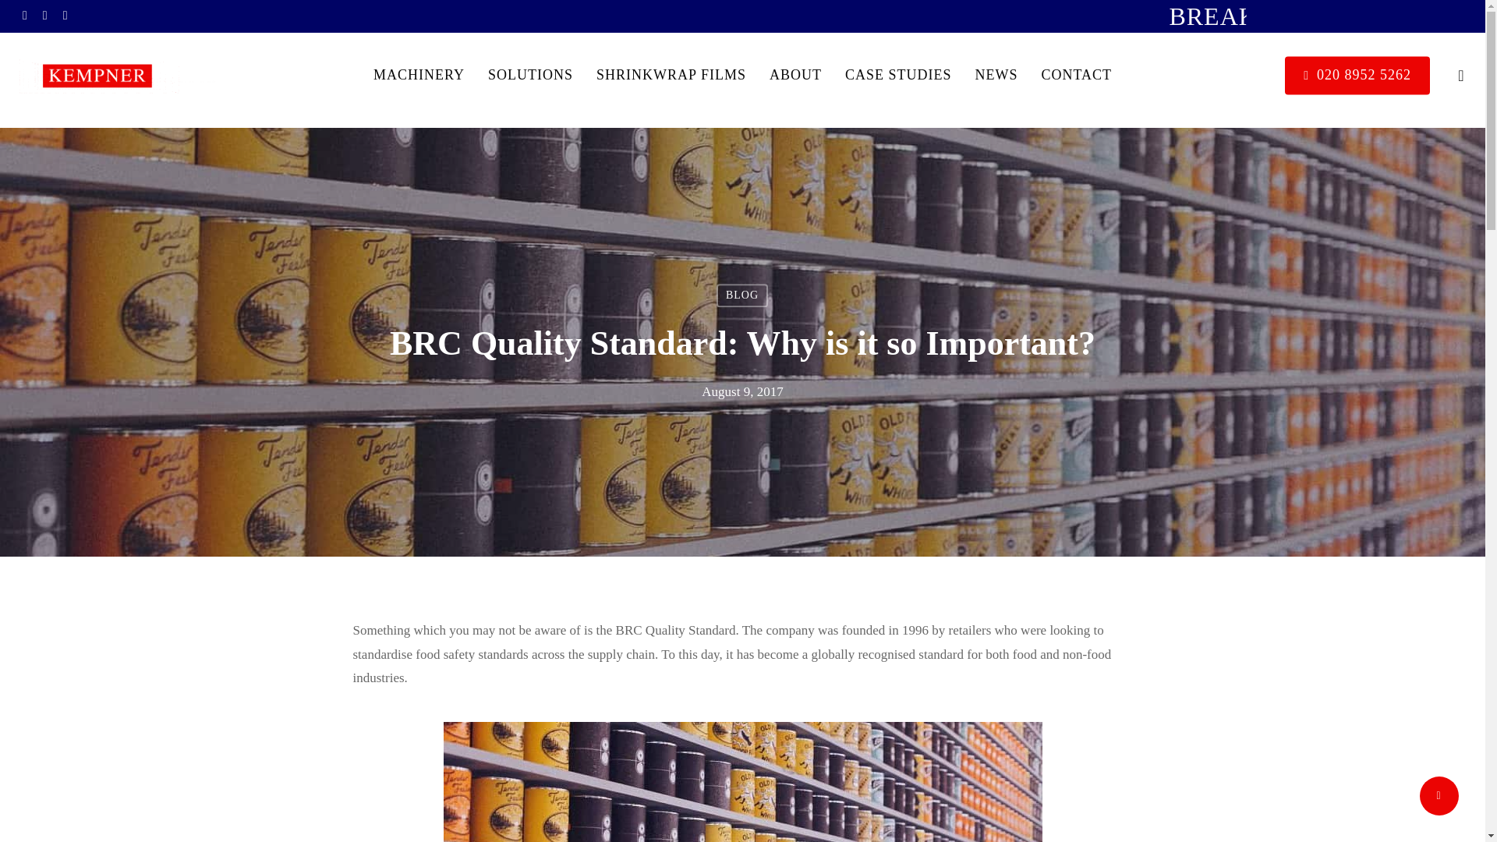 This screenshot has width=1497, height=842. What do you see at coordinates (795, 75) in the screenshot?
I see `ABOUT` at bounding box center [795, 75].